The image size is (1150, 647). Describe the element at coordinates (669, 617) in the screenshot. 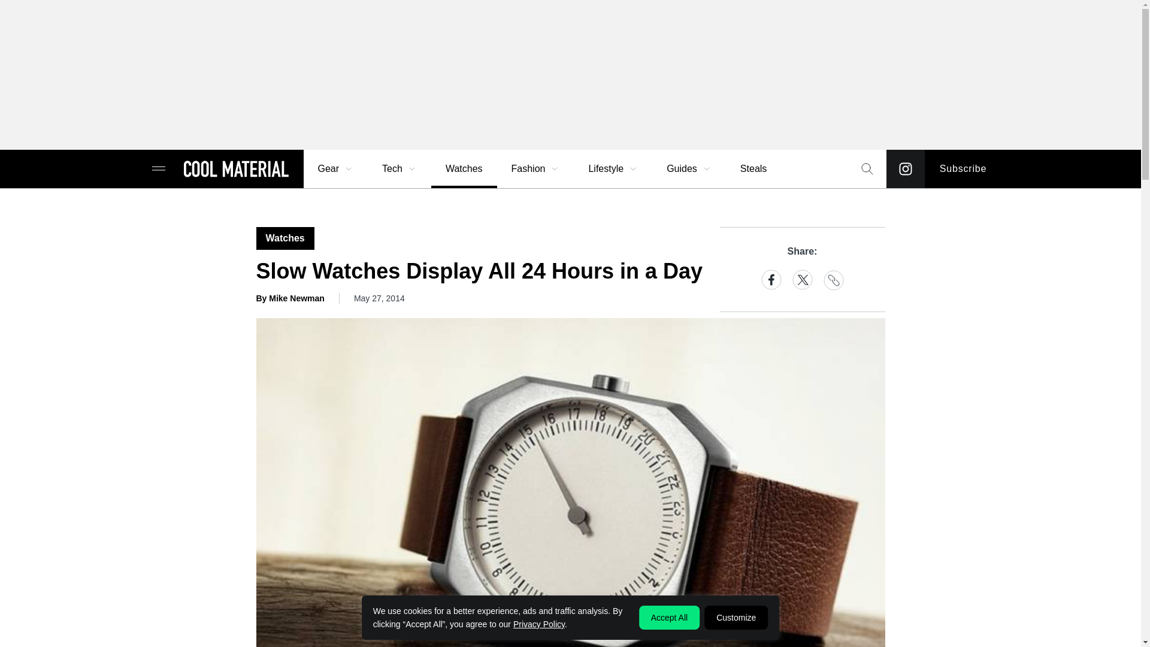

I see `Accept All` at that location.